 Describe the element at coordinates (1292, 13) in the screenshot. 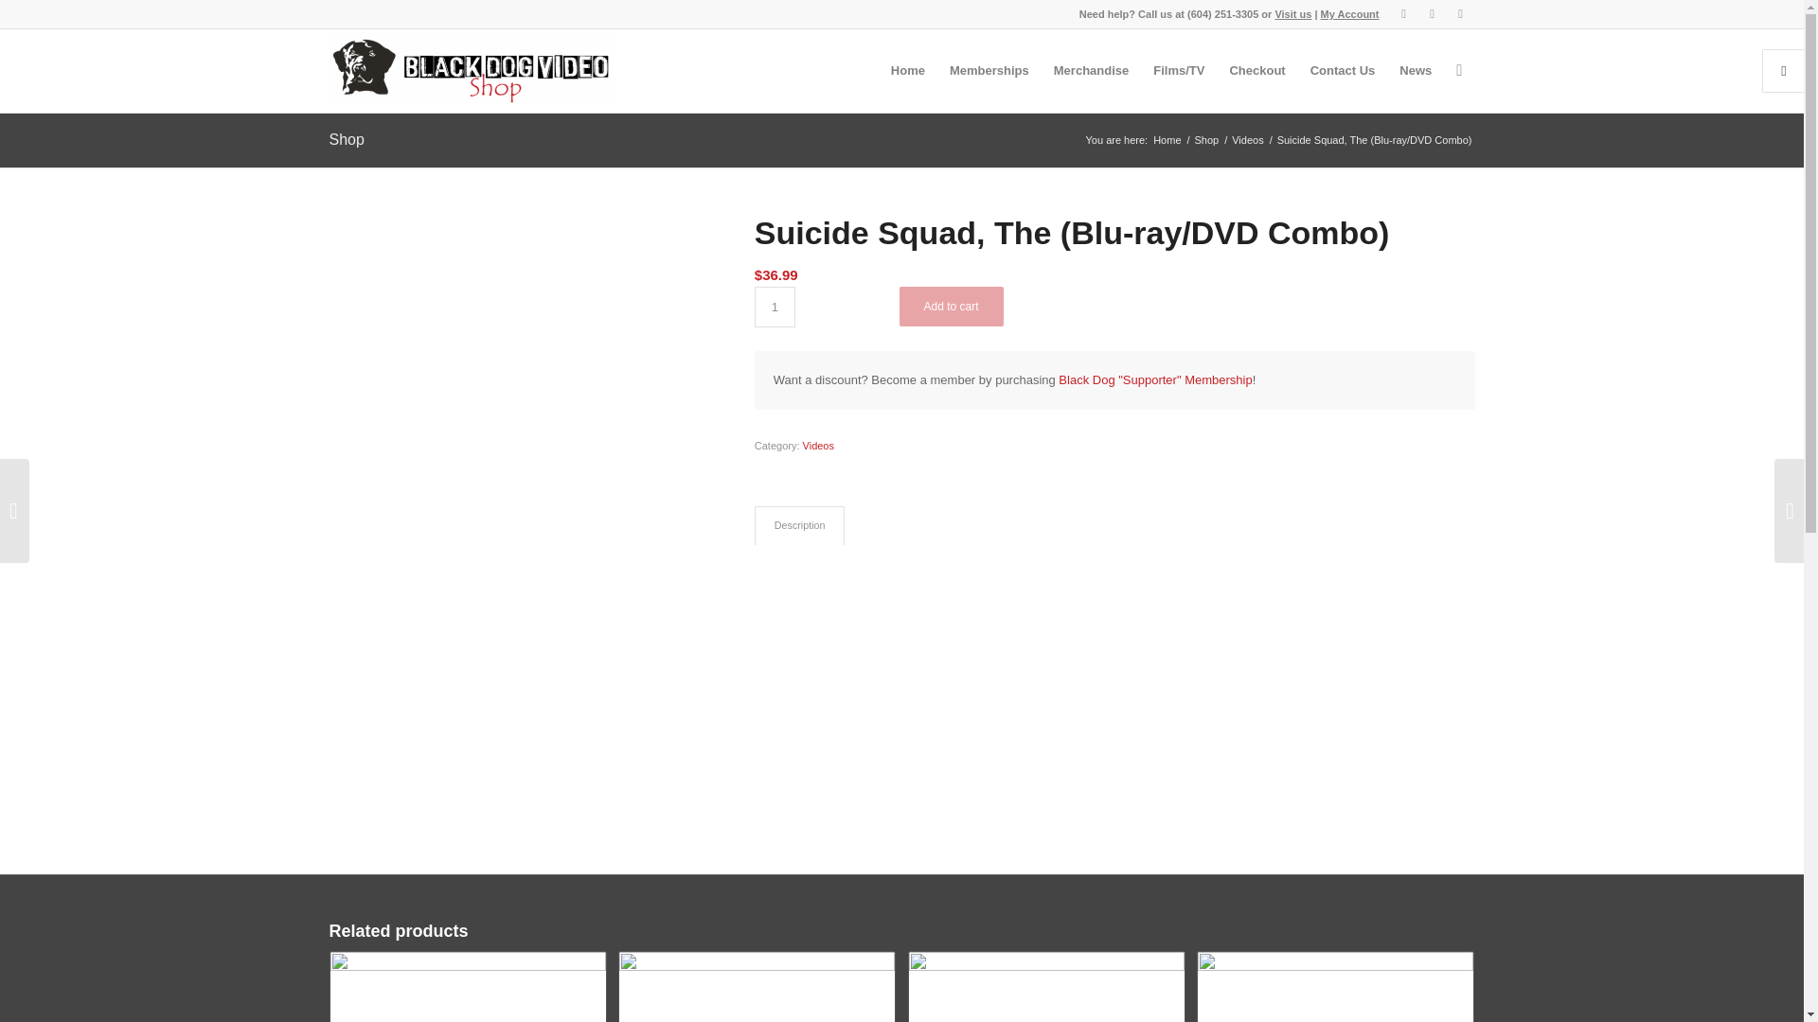

I see `Visit us` at that location.